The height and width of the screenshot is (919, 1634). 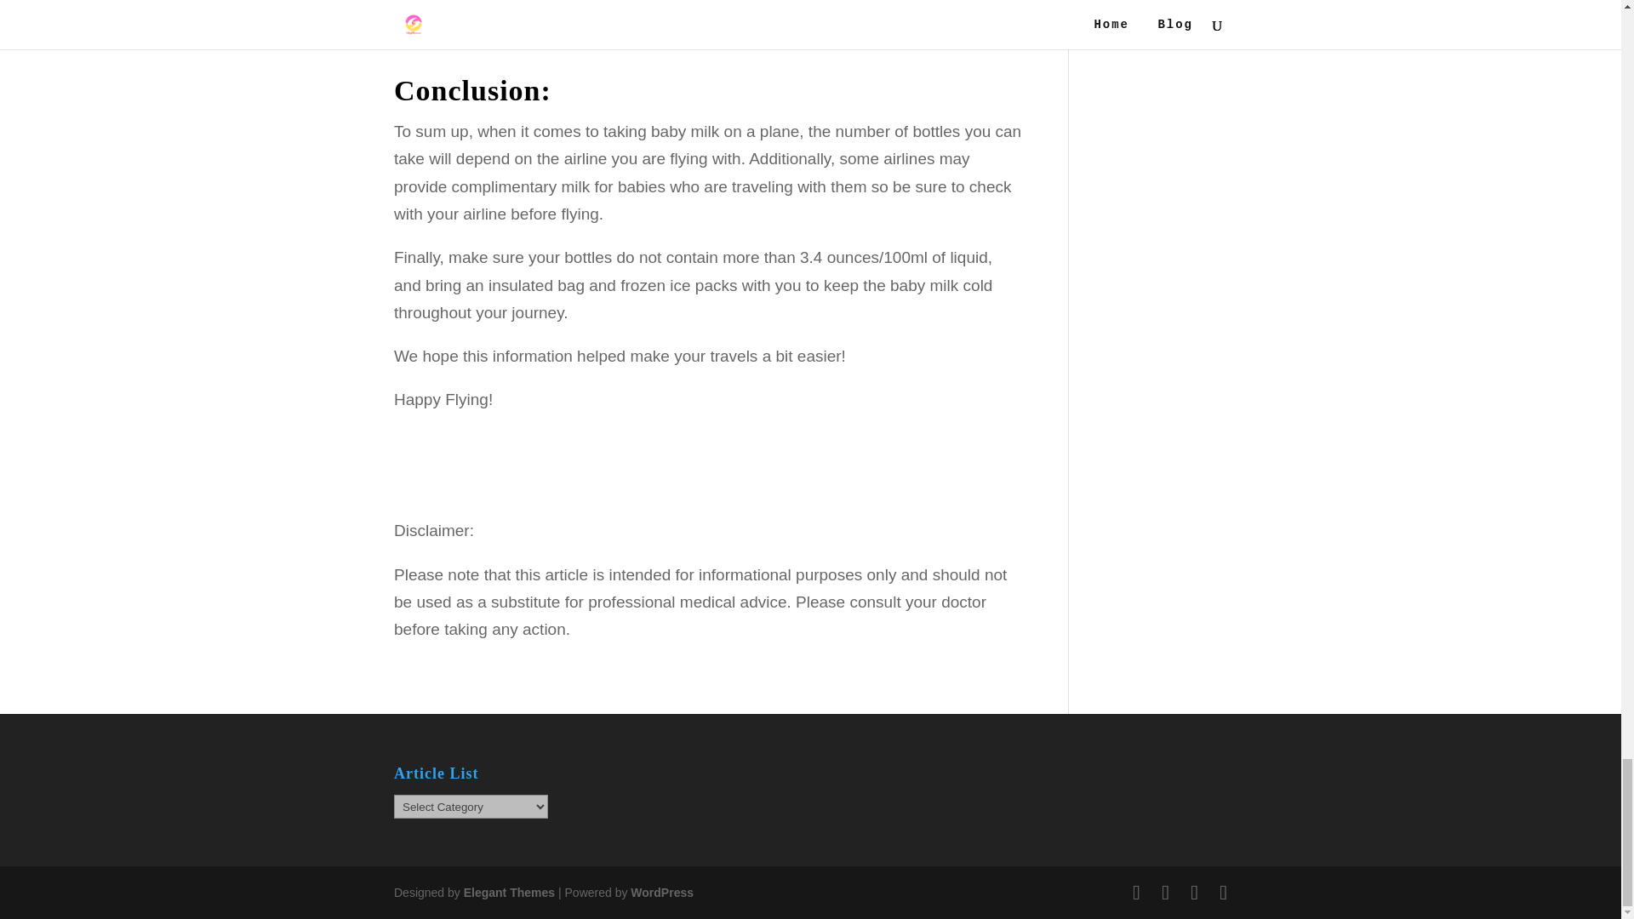 I want to click on Elegant Themes, so click(x=509, y=893).